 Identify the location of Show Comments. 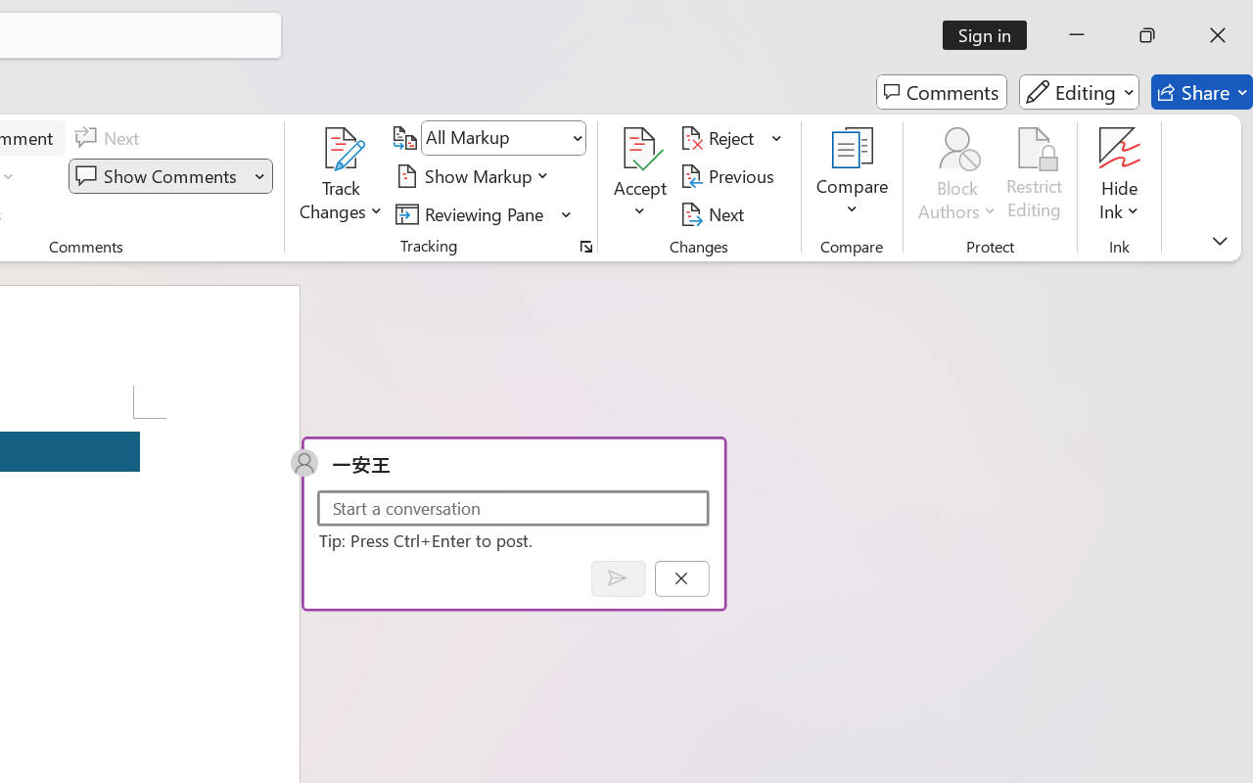
(159, 176).